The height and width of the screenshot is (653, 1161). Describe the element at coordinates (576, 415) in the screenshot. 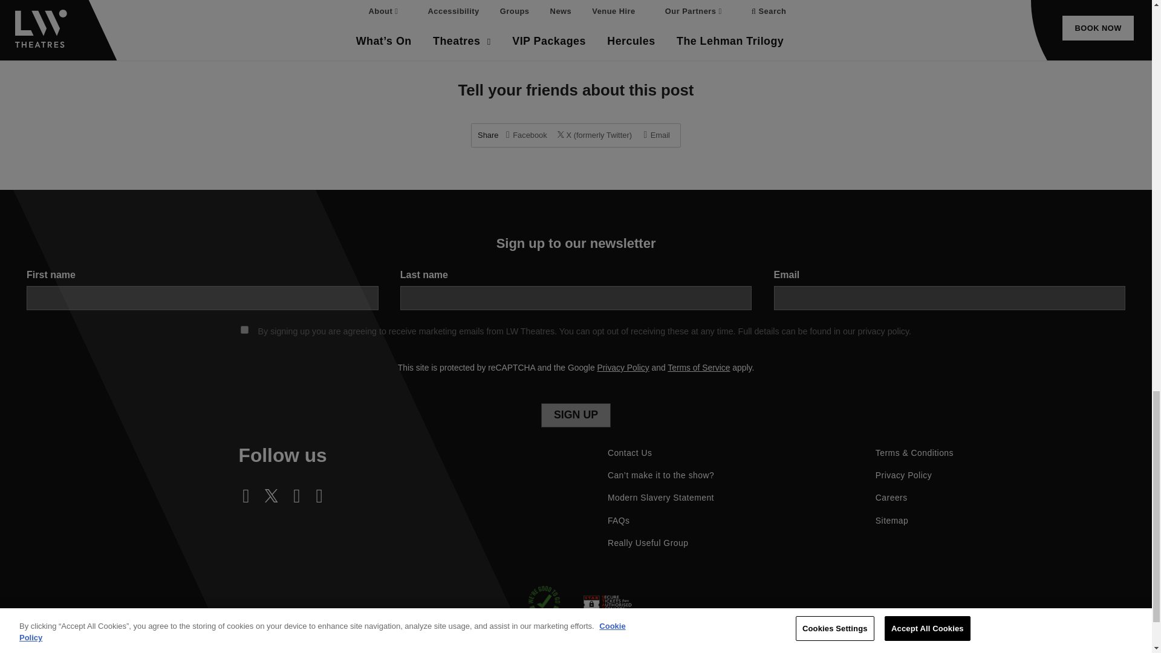

I see `Sign Up` at that location.